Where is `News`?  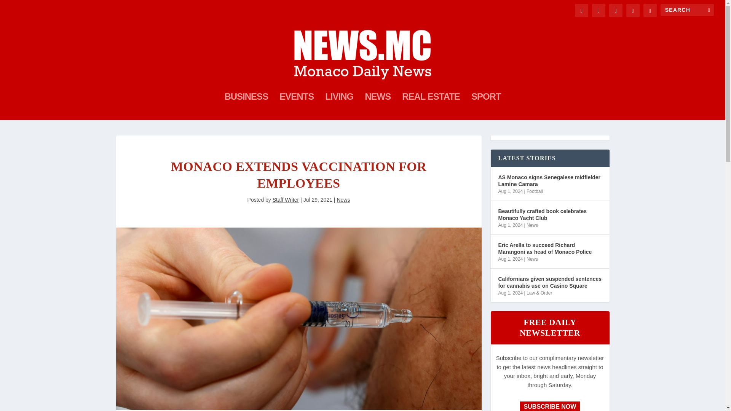 News is located at coordinates (343, 200).